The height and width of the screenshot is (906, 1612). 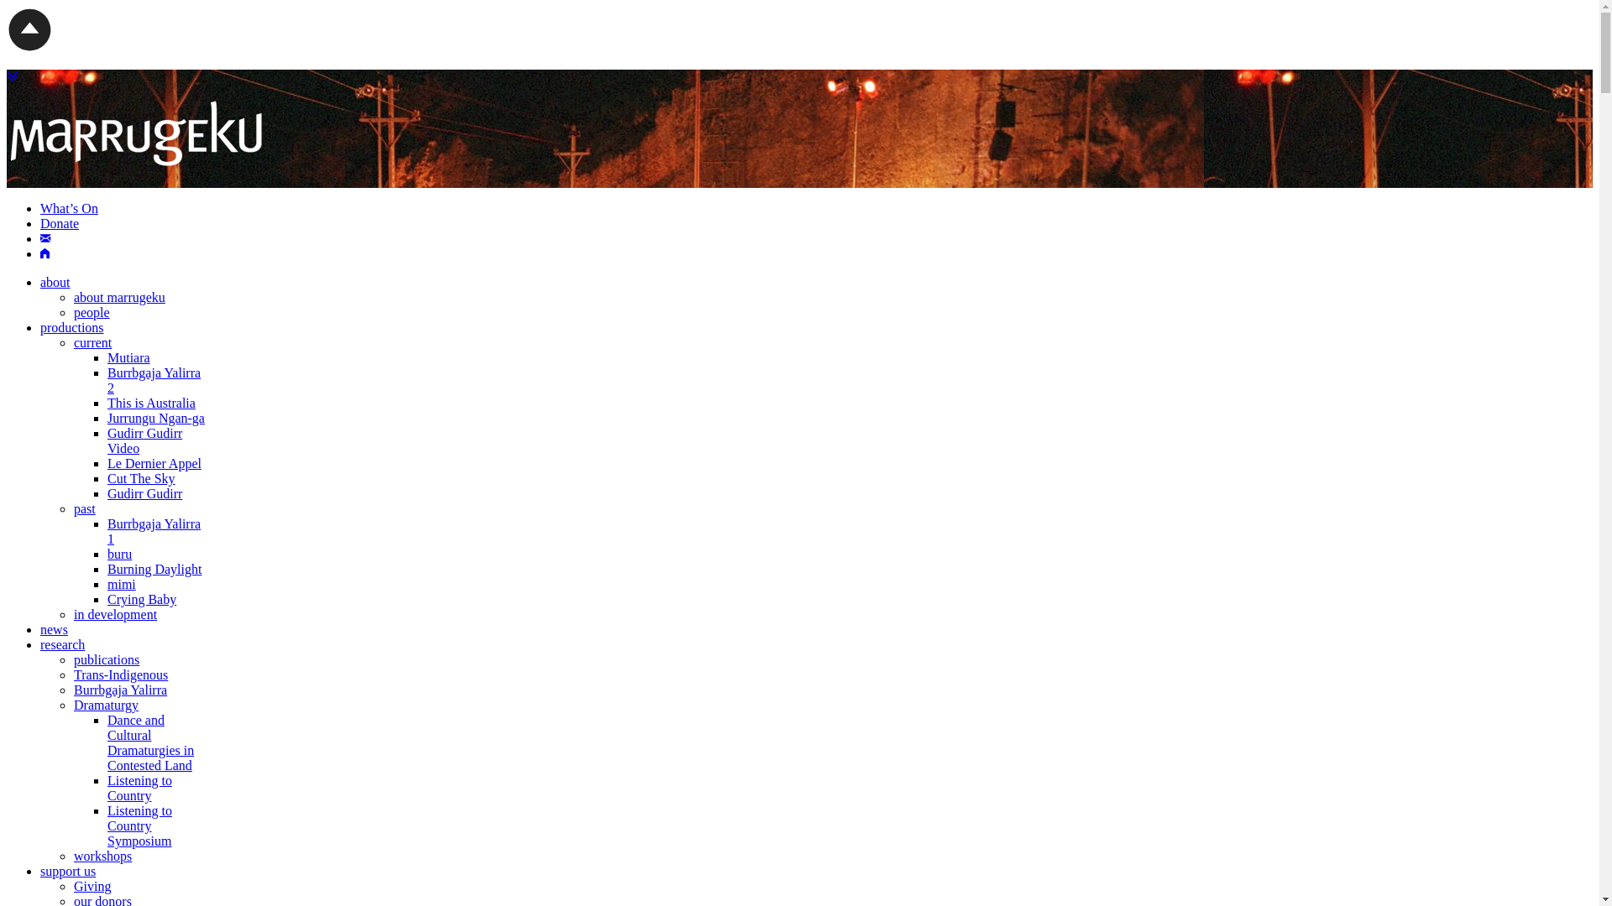 What do you see at coordinates (144, 441) in the screenshot?
I see `Gudirr Gudirr Video` at bounding box center [144, 441].